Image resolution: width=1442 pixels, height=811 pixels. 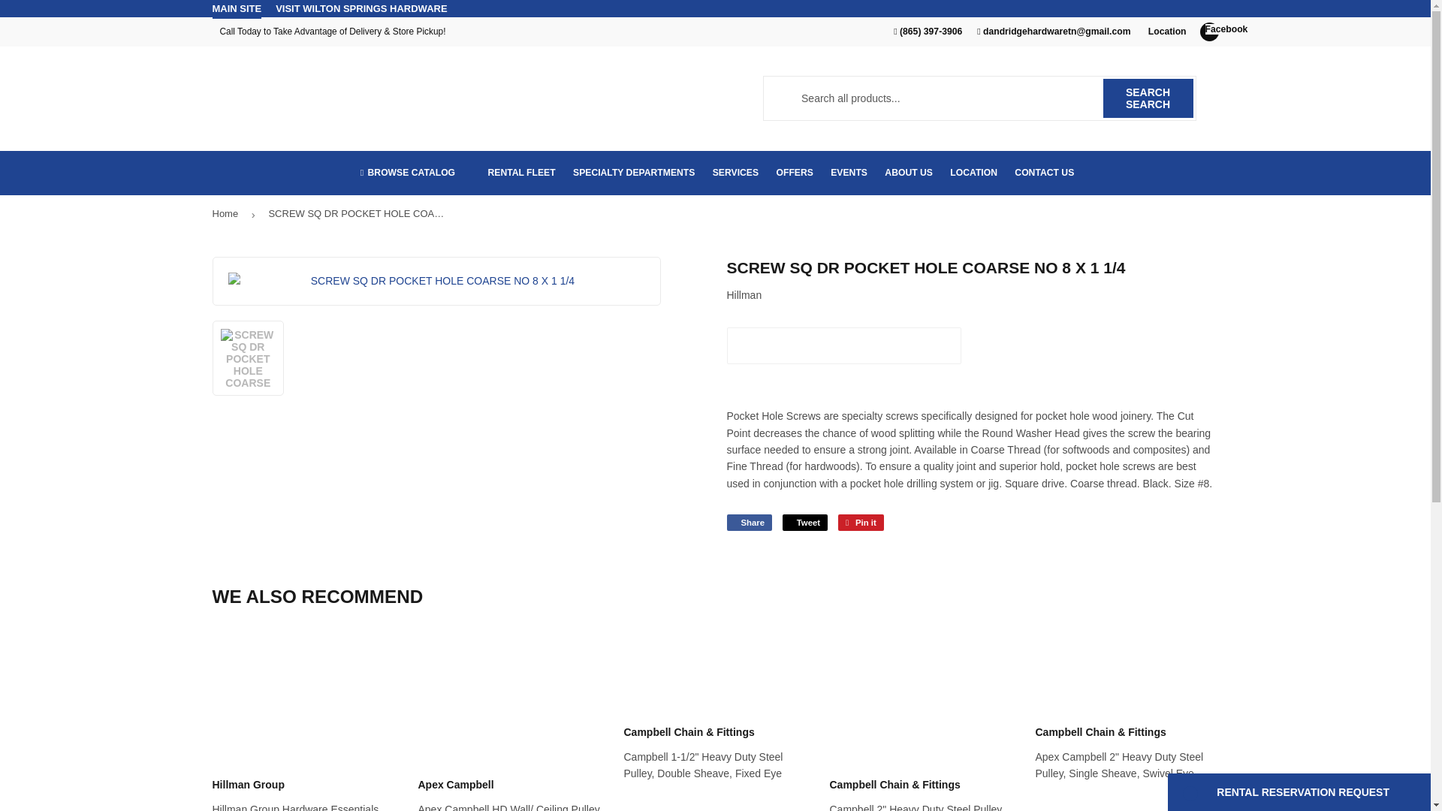 What do you see at coordinates (1165, 31) in the screenshot?
I see ` Location` at bounding box center [1165, 31].